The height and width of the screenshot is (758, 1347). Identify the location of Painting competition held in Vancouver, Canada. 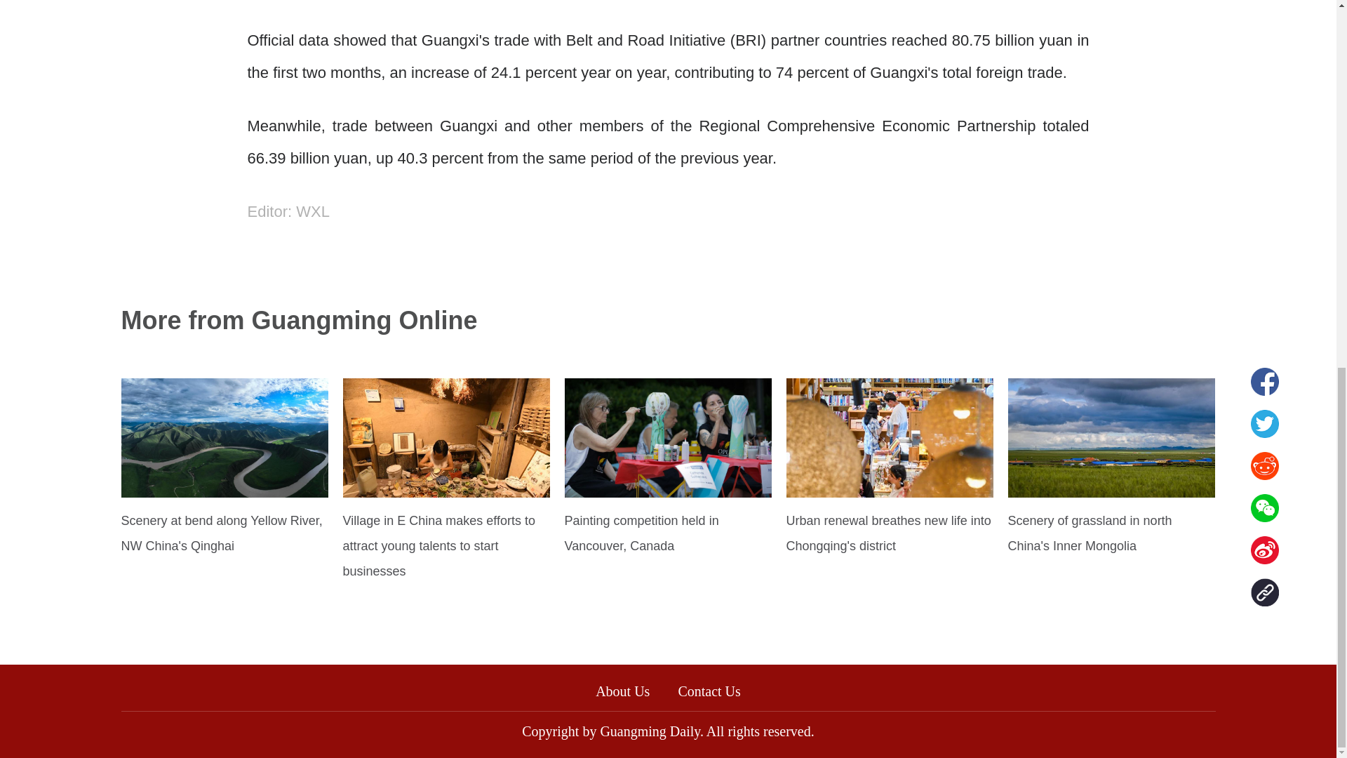
(641, 533).